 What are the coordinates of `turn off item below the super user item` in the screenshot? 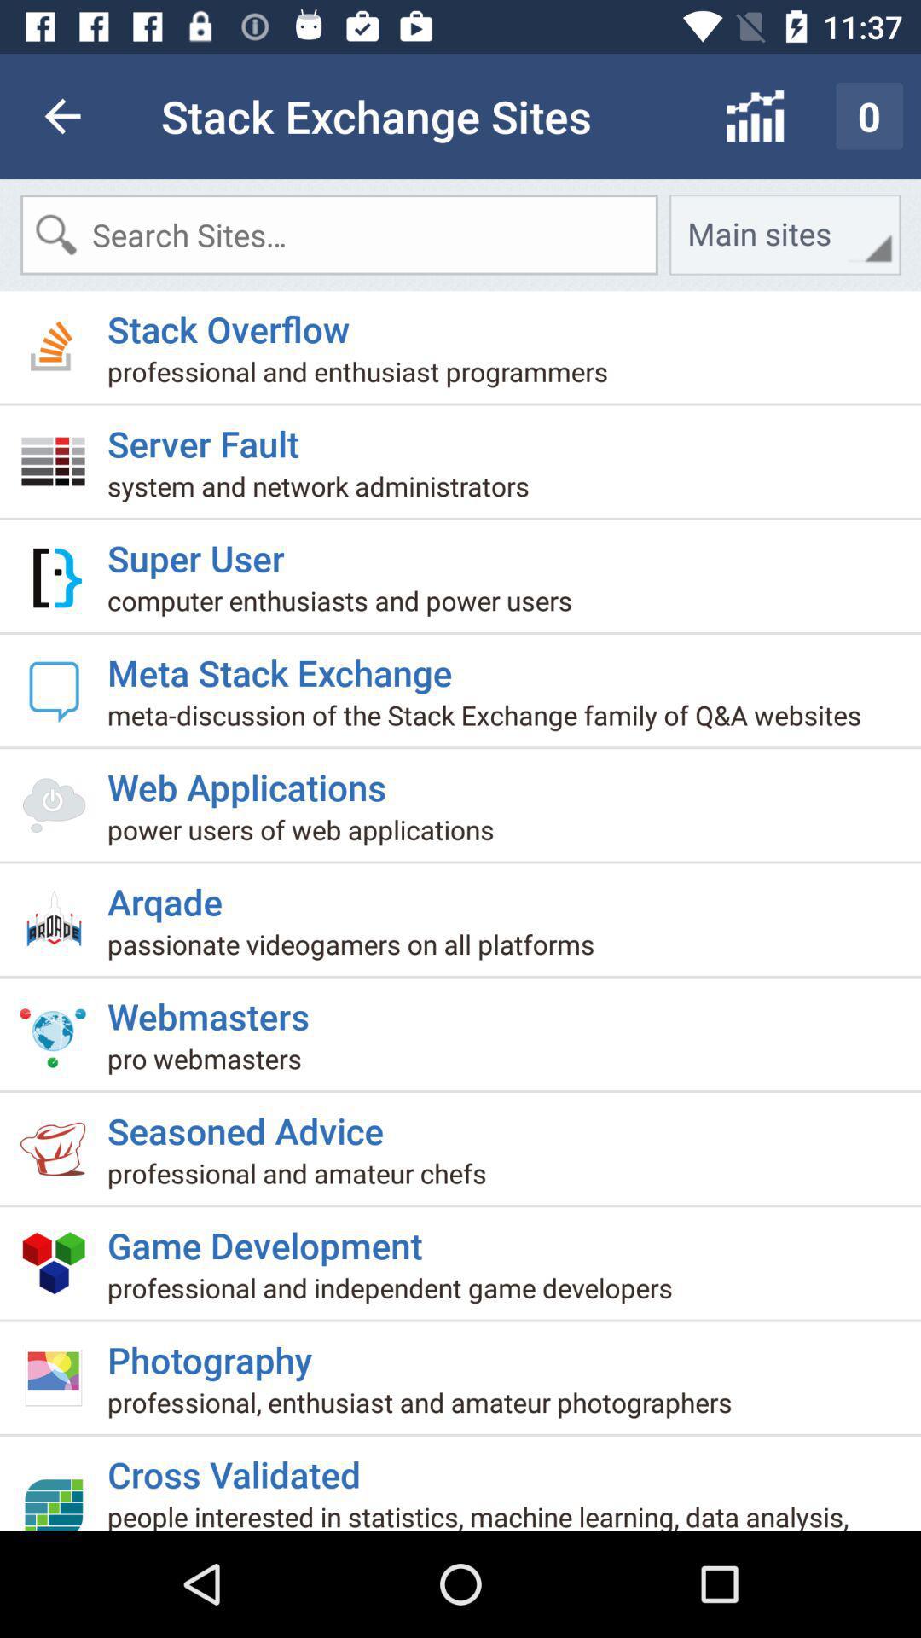 It's located at (346, 607).